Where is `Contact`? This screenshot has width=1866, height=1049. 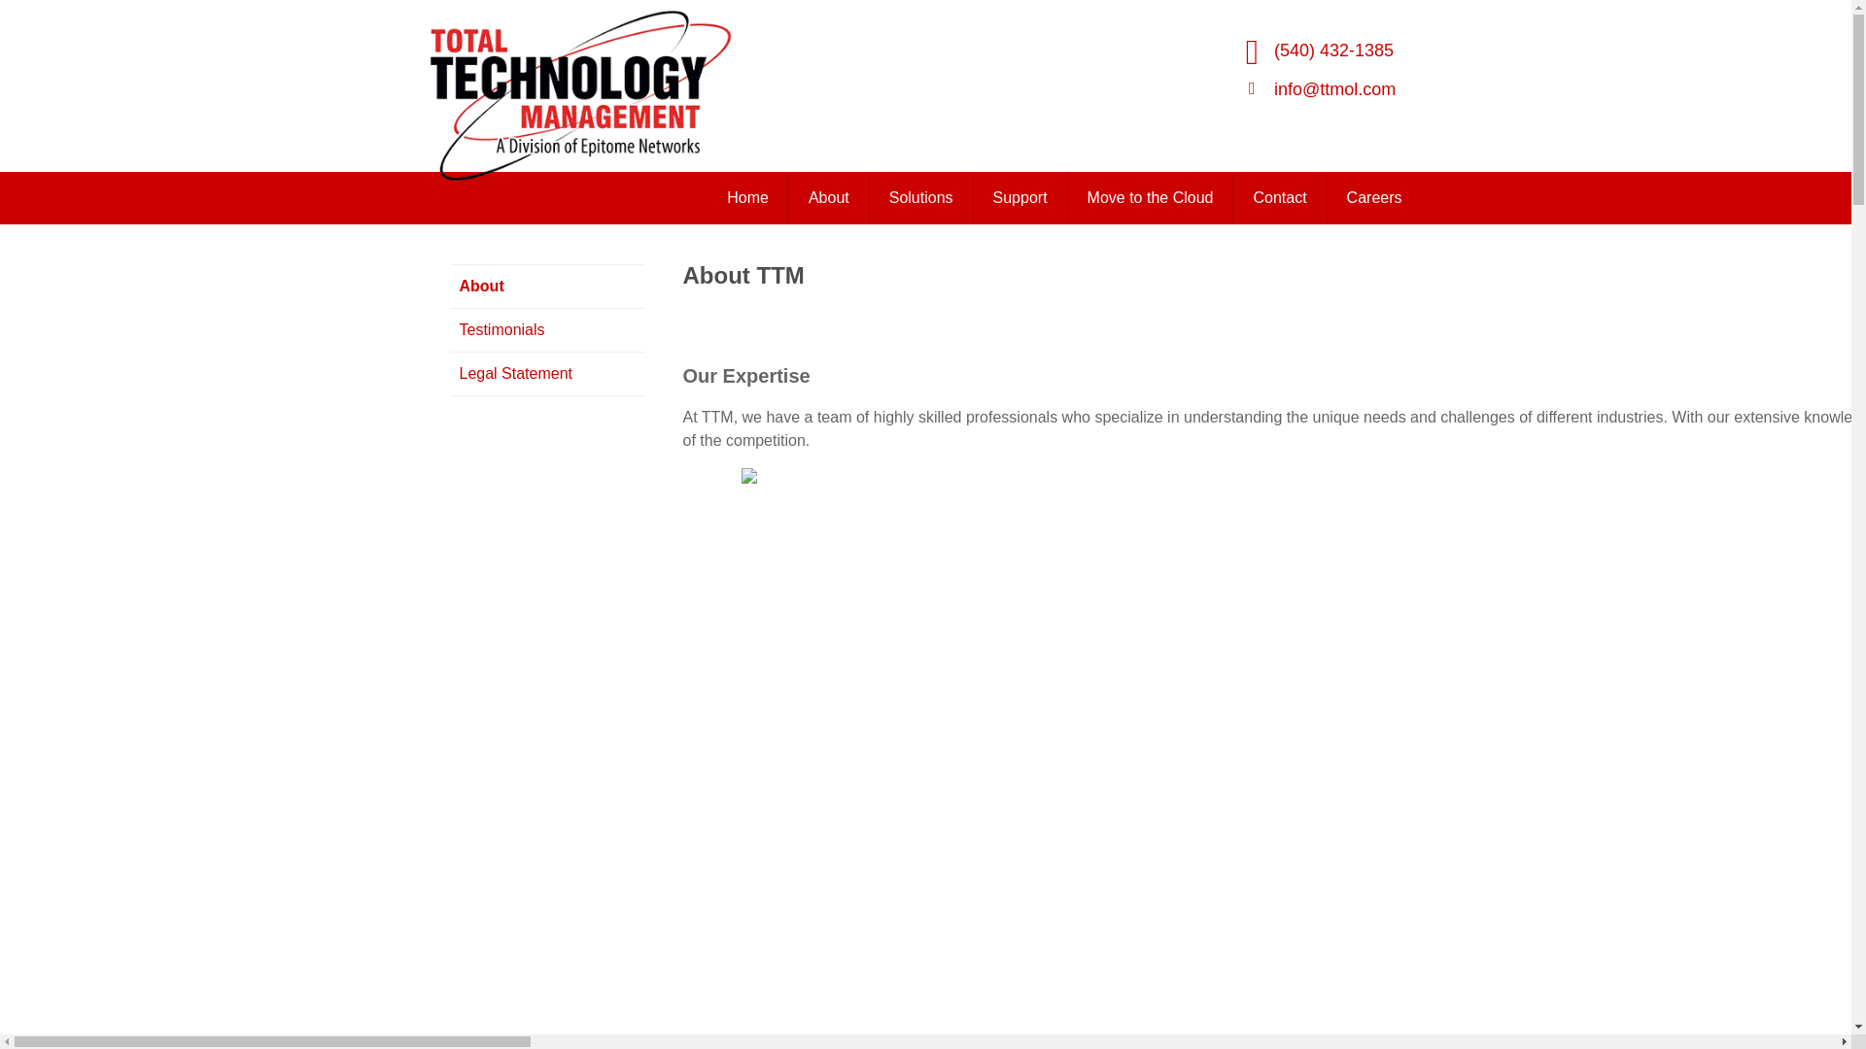 Contact is located at coordinates (1280, 198).